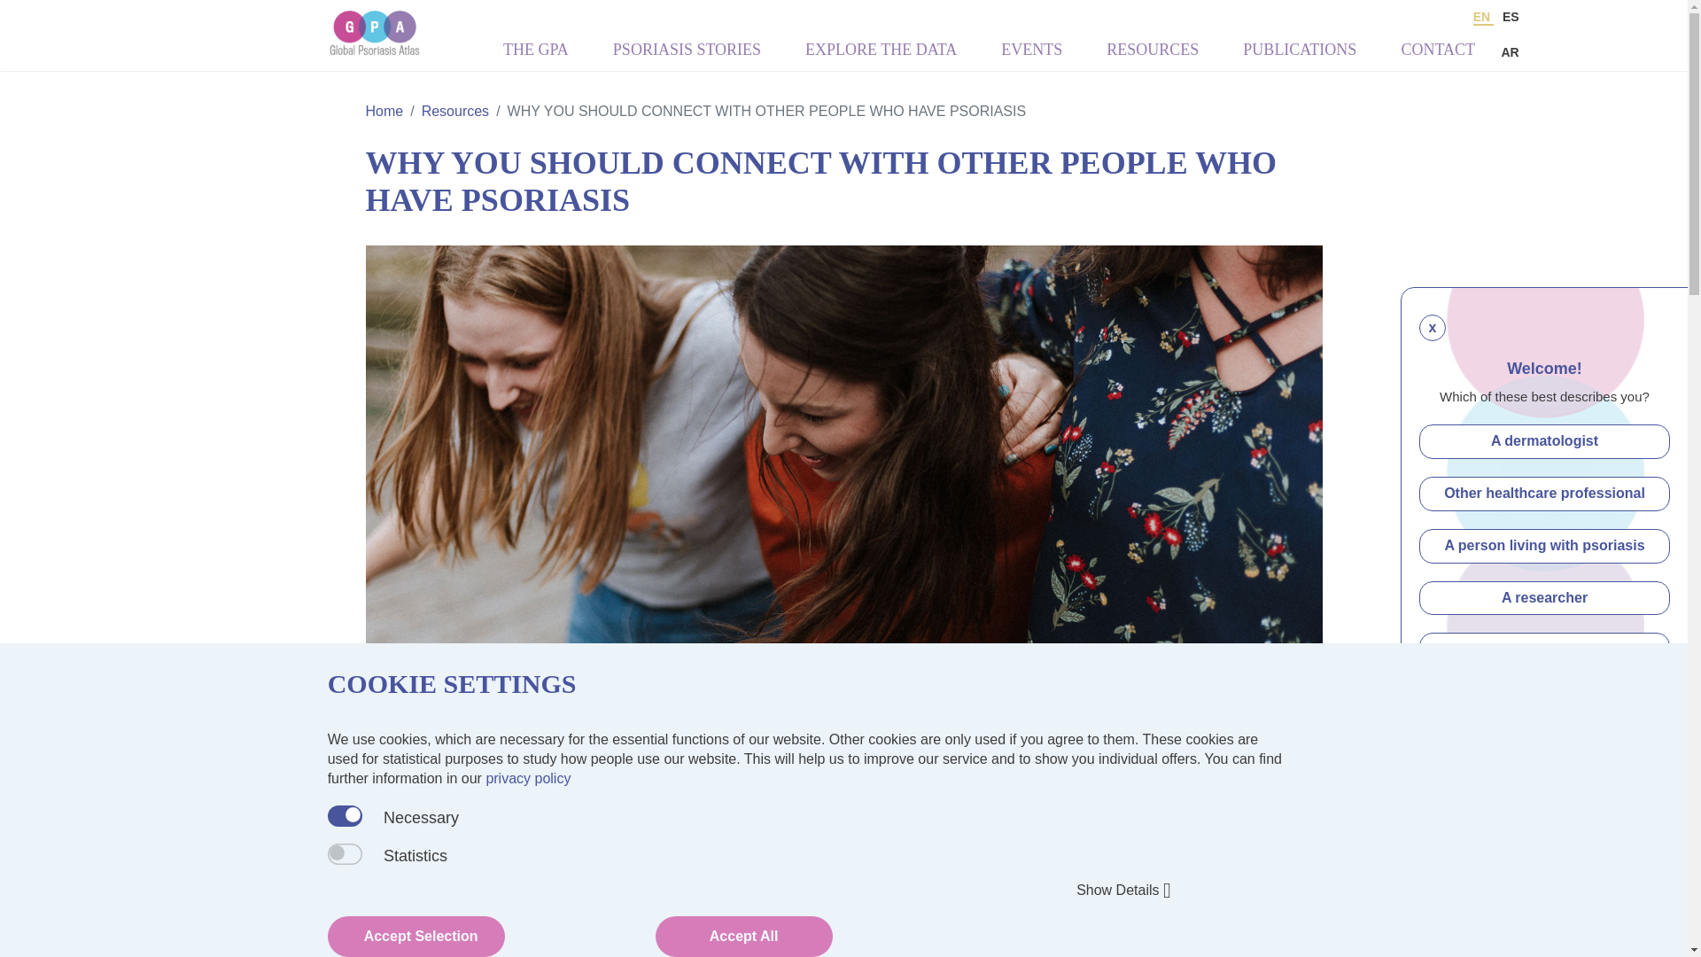  I want to click on PSORIASIS STORIES, so click(686, 53).